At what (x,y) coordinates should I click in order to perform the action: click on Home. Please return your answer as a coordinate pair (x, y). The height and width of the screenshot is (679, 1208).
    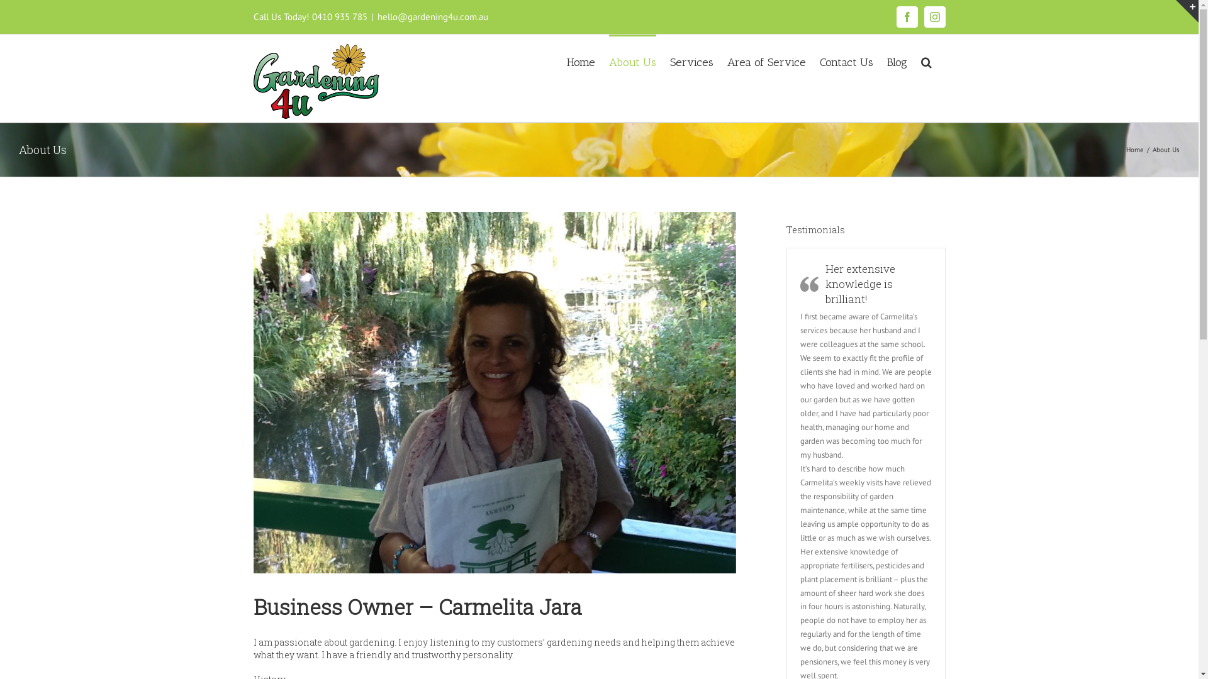
    Looking at the image, I should click on (1135, 150).